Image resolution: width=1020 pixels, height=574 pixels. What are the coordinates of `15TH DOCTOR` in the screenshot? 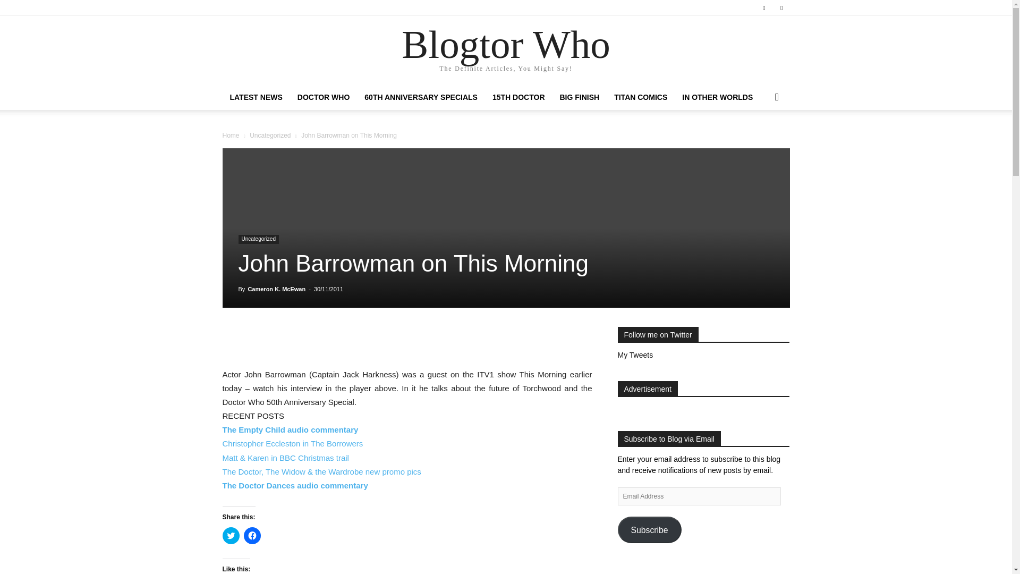 It's located at (518, 97).